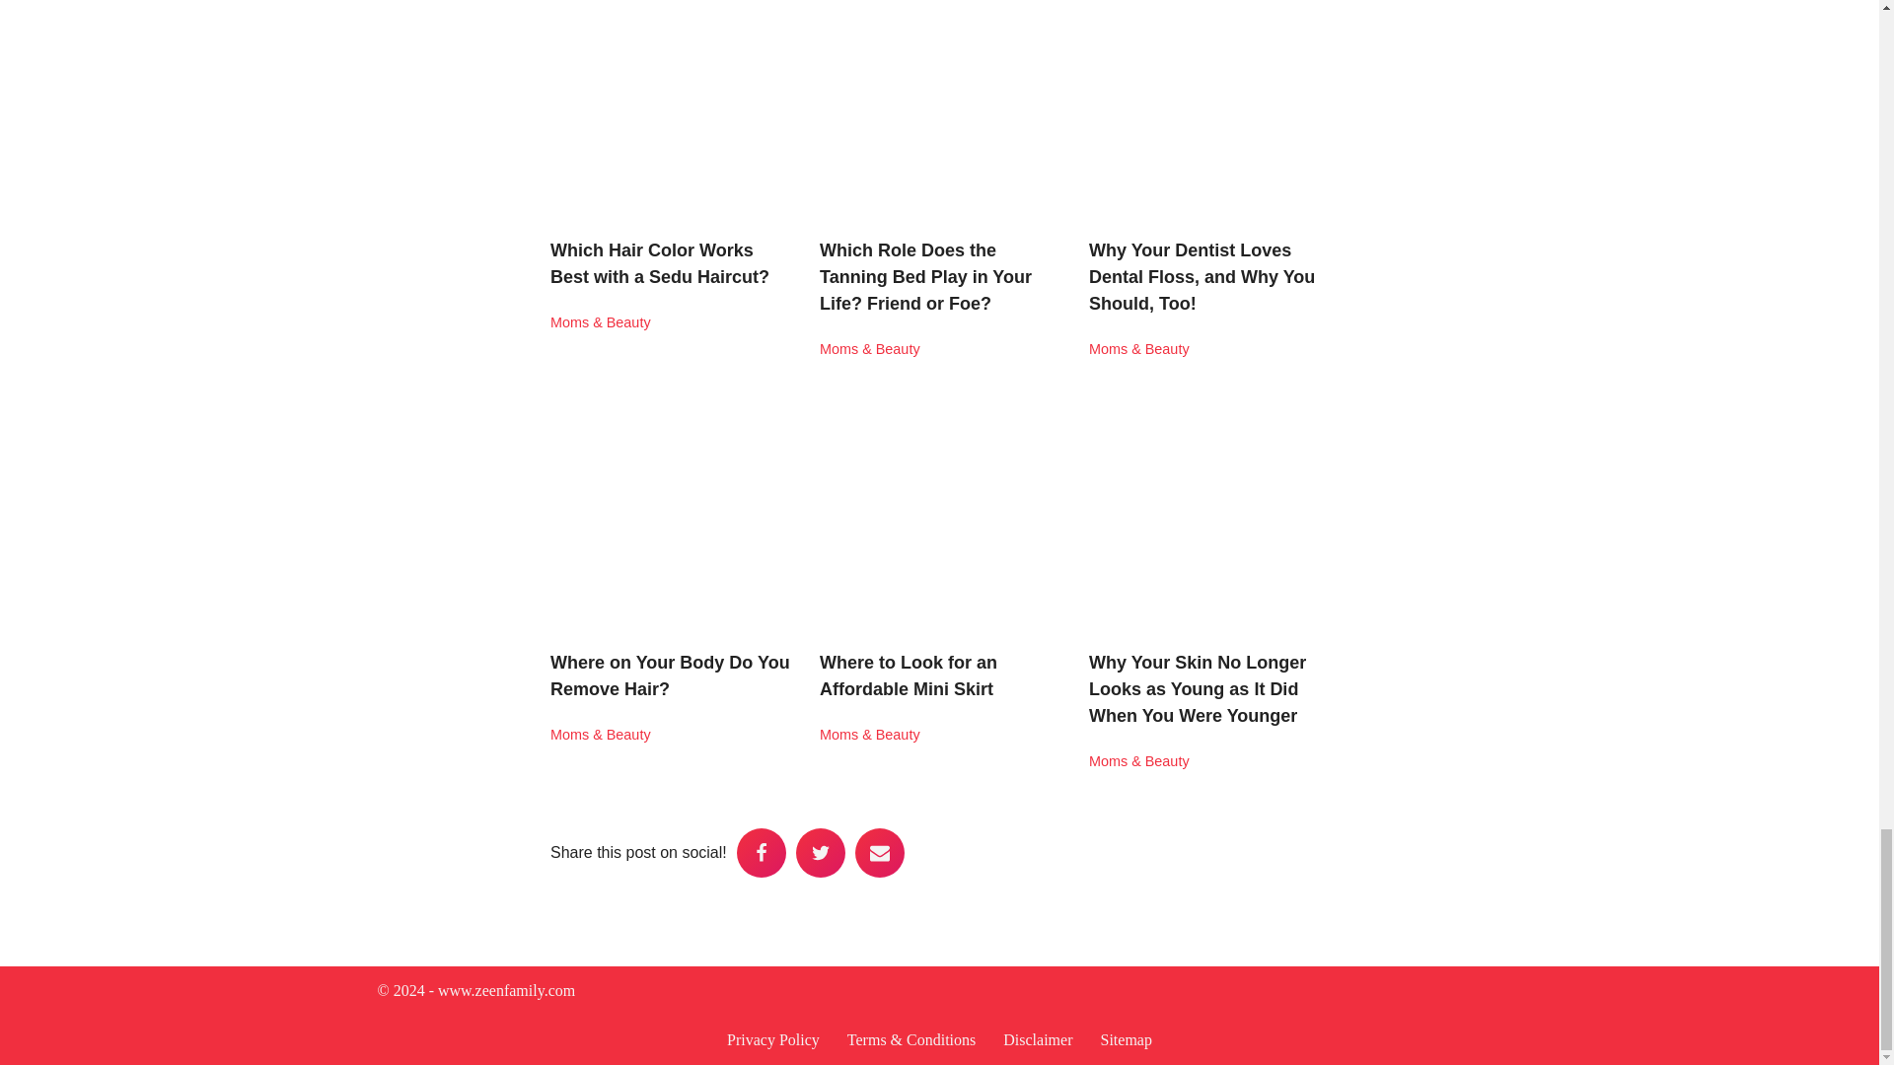 The image size is (1894, 1065). What do you see at coordinates (761, 852) in the screenshot?
I see `Facebook` at bounding box center [761, 852].